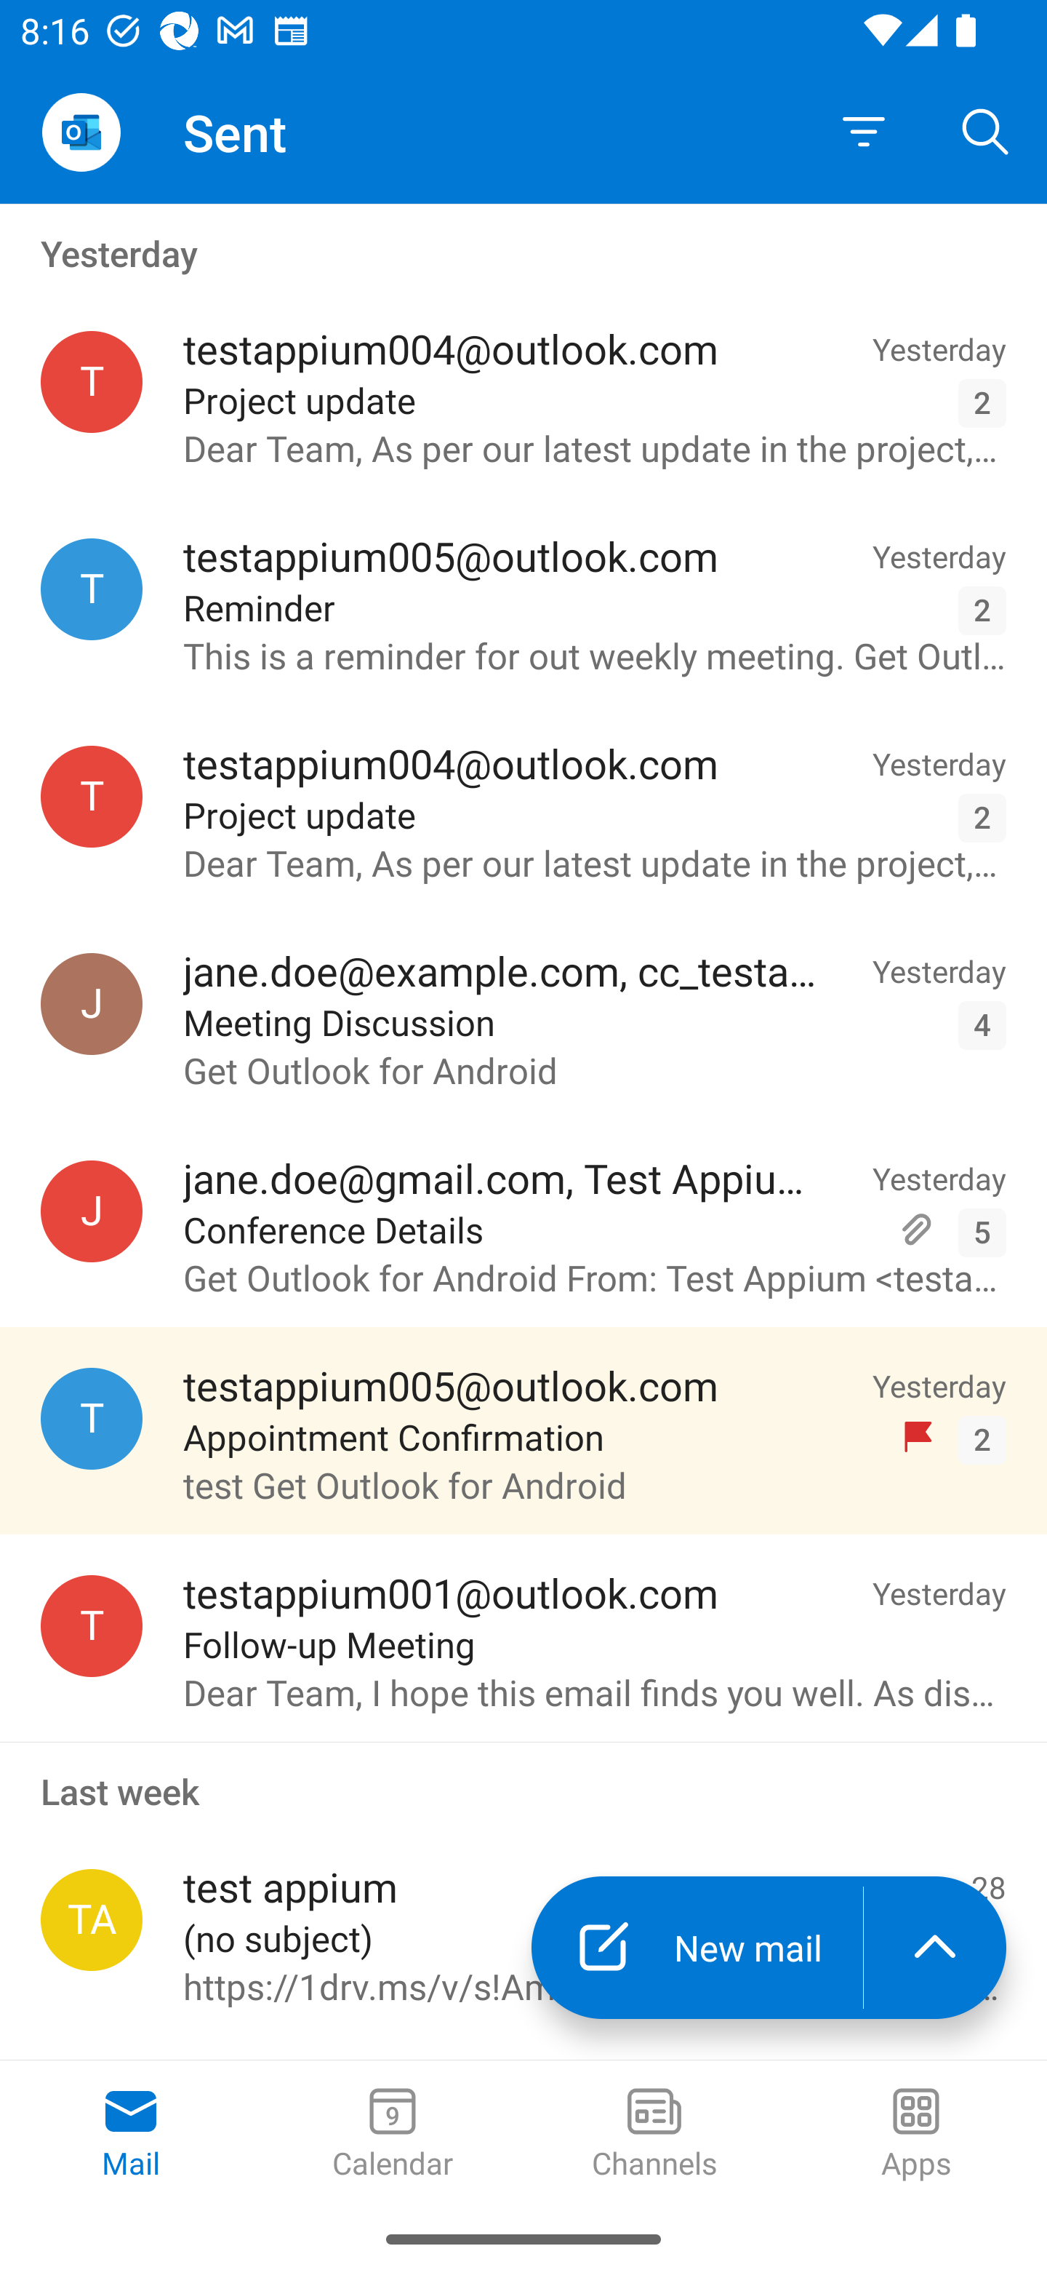  What do you see at coordinates (92, 1211) in the screenshot?
I see `jane.doe@gmail.com, jane.doe@gmail.com` at bounding box center [92, 1211].